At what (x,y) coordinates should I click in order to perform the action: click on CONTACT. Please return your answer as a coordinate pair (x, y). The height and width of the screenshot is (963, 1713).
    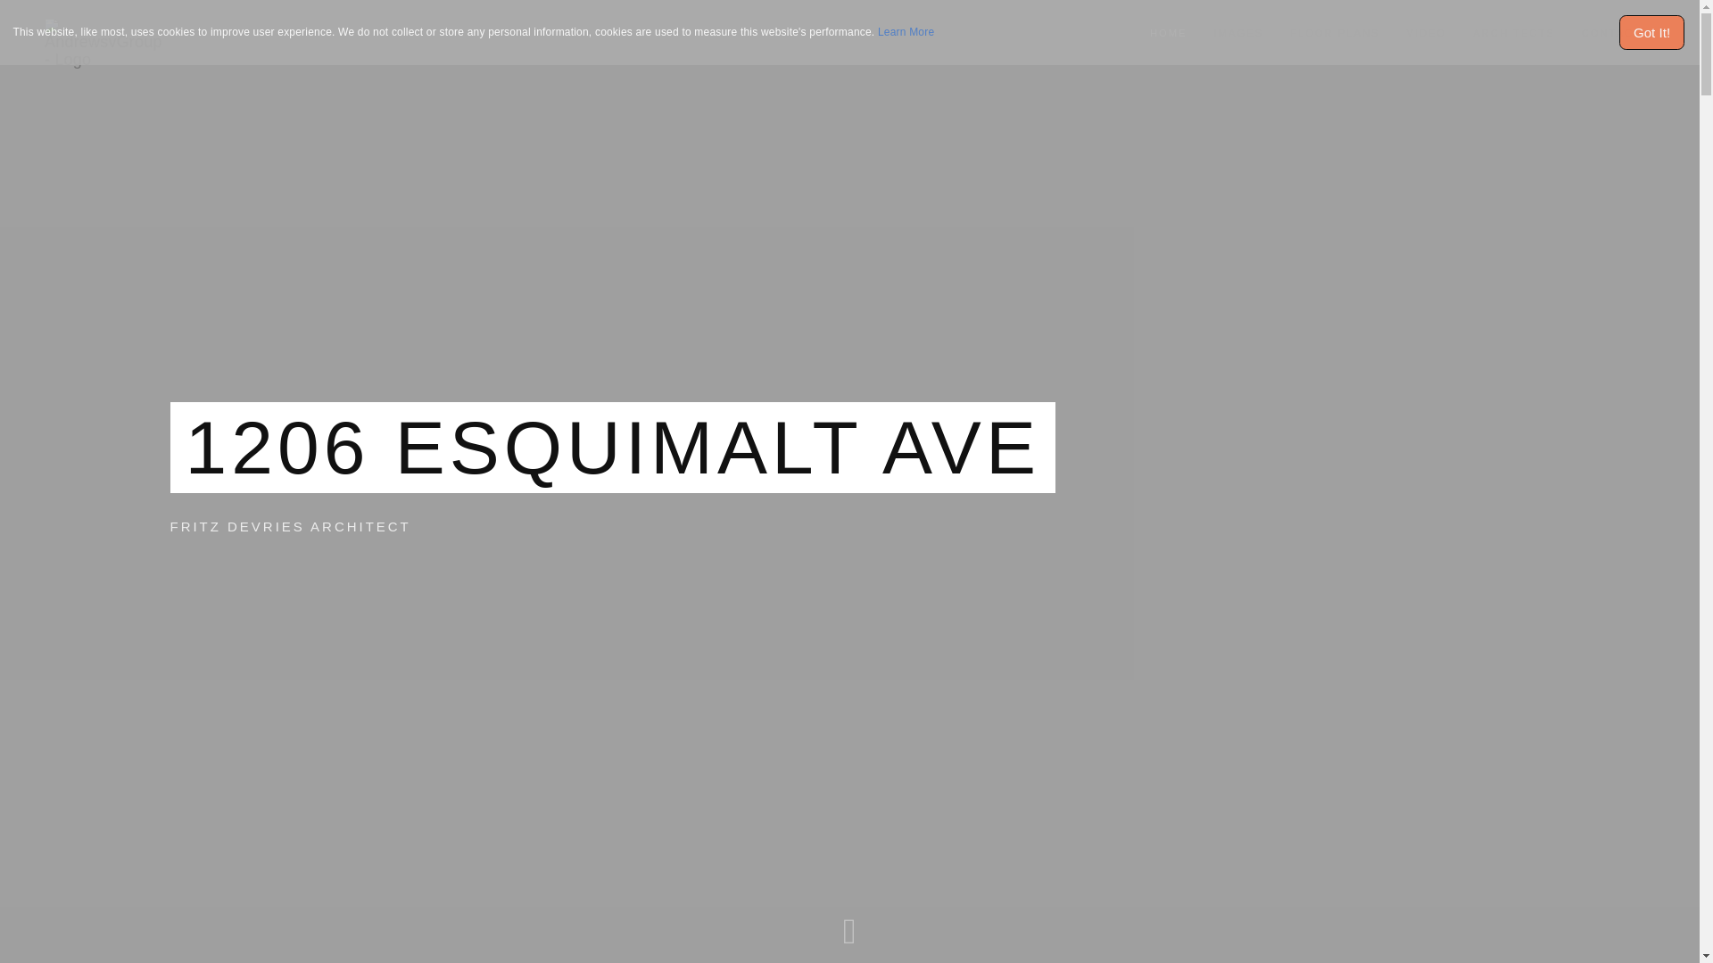
    Looking at the image, I should click on (1611, 33).